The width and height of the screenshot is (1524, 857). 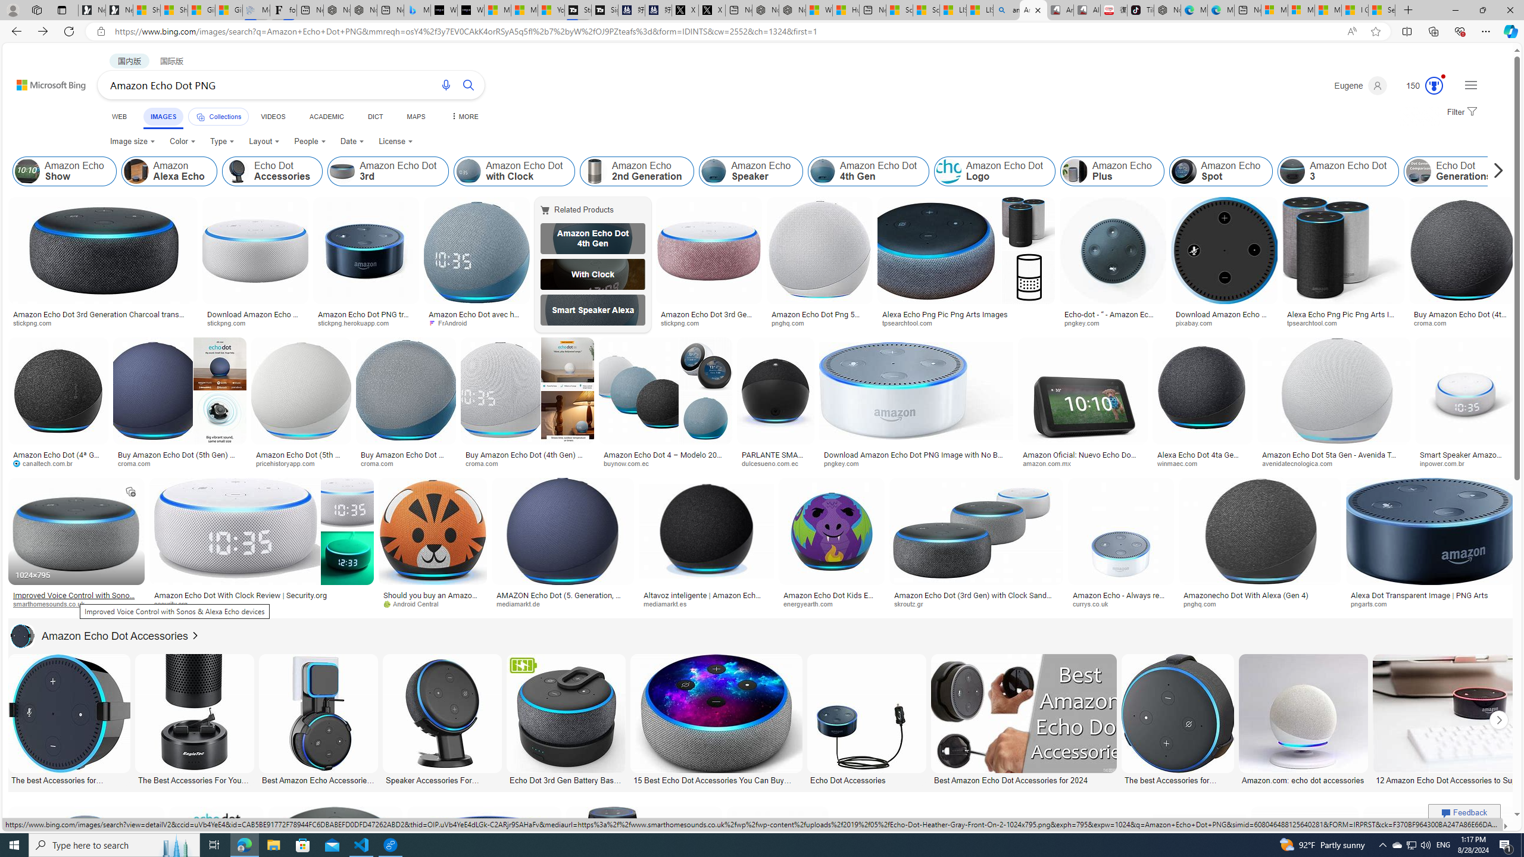 What do you see at coordinates (1430, 595) in the screenshot?
I see `Alexa Dot Transparent Image | PNG Arts` at bounding box center [1430, 595].